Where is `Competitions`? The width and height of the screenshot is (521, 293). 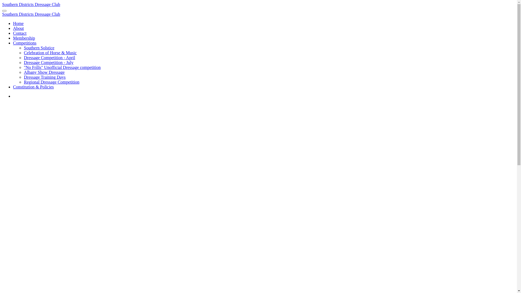 Competitions is located at coordinates (25, 43).